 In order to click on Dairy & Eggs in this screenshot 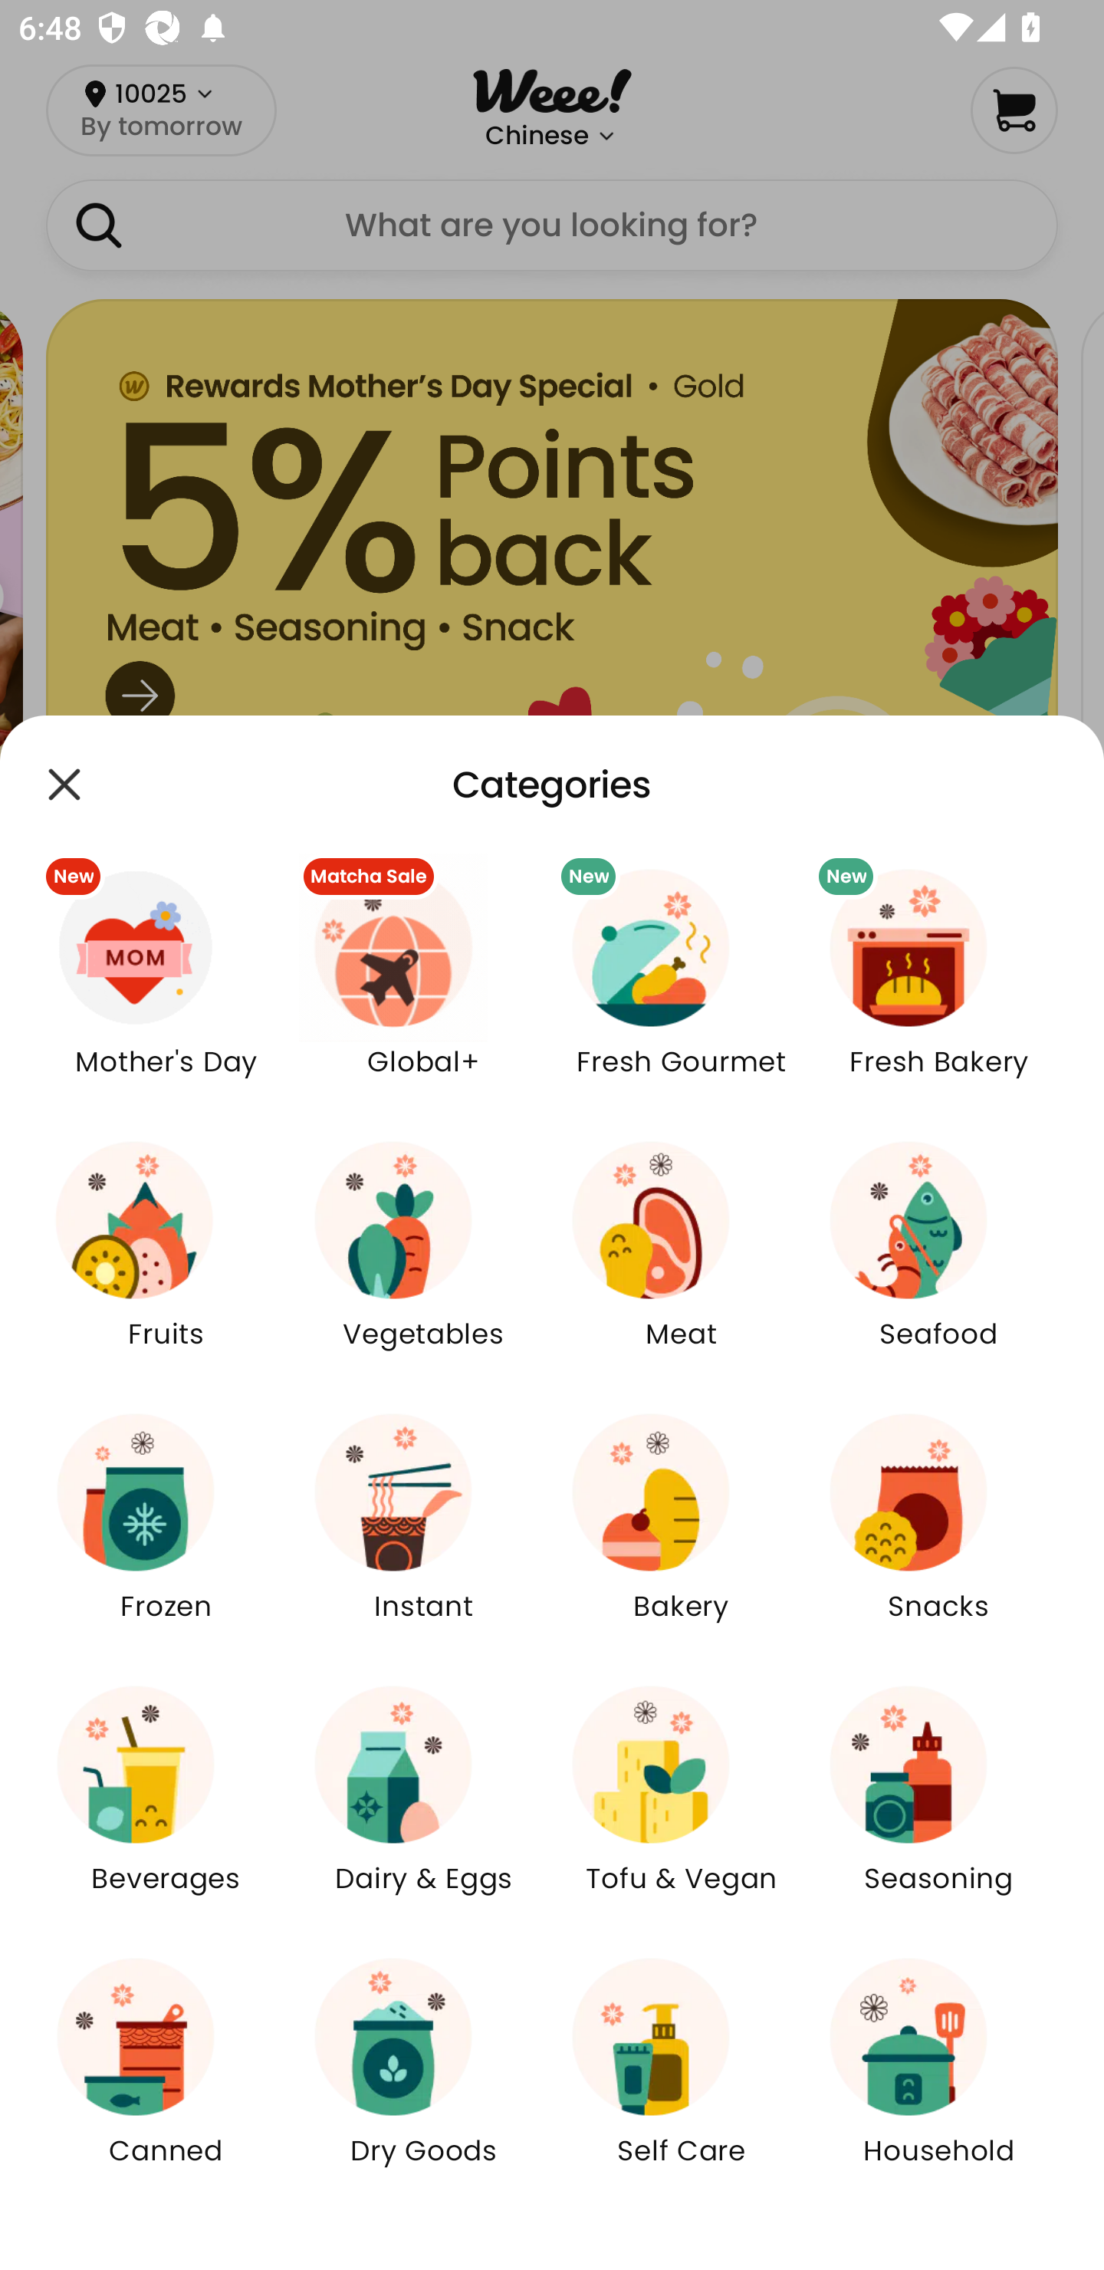, I will do `click(423, 1807)`.